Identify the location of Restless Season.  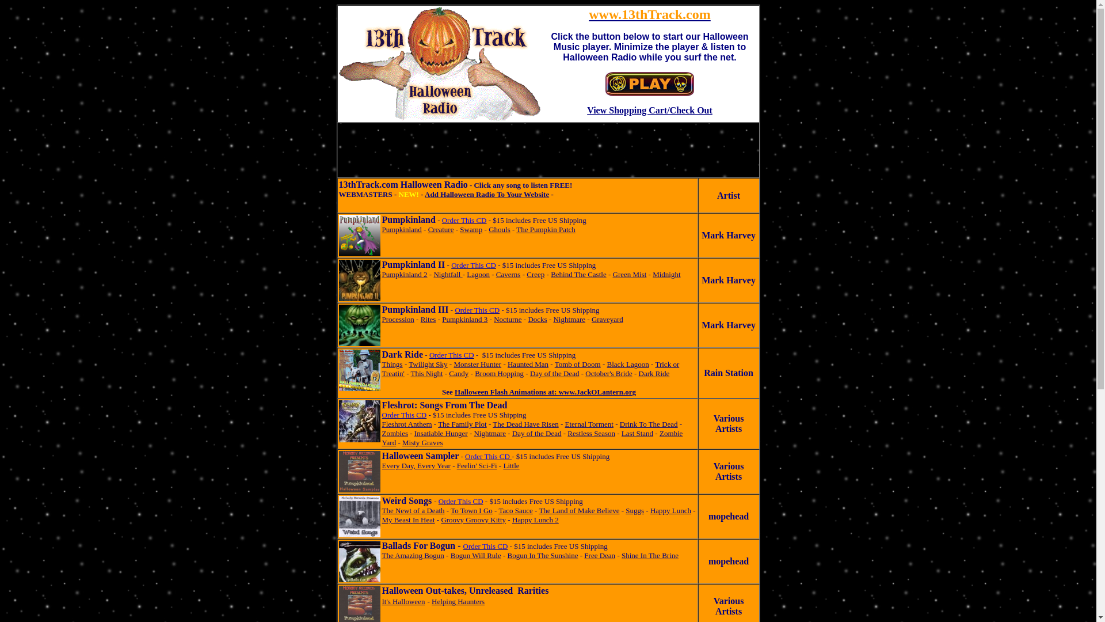
(592, 433).